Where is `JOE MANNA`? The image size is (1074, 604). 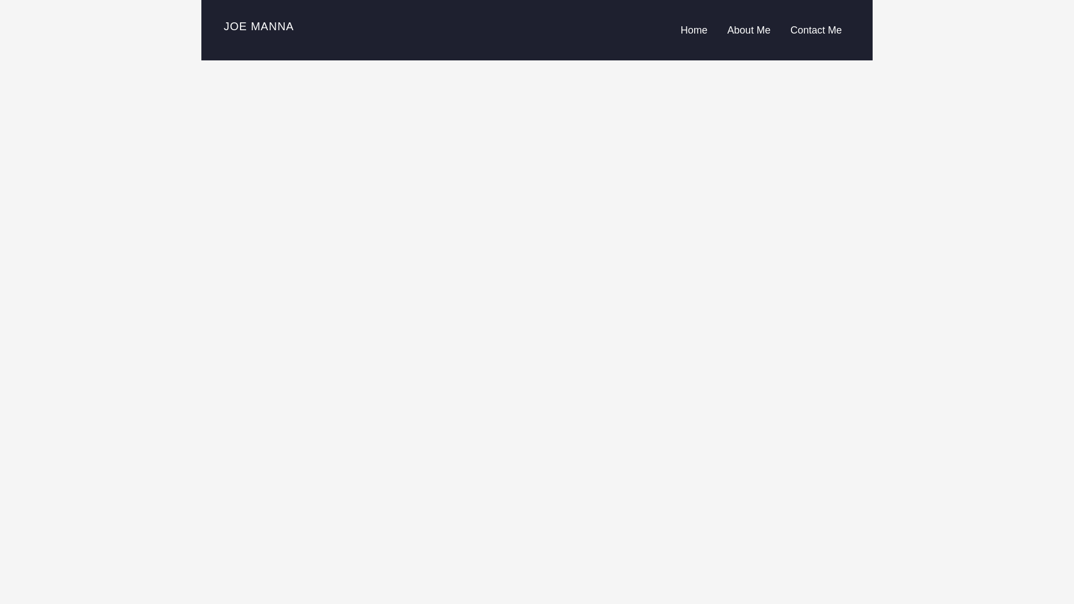
JOE MANNA is located at coordinates (258, 26).